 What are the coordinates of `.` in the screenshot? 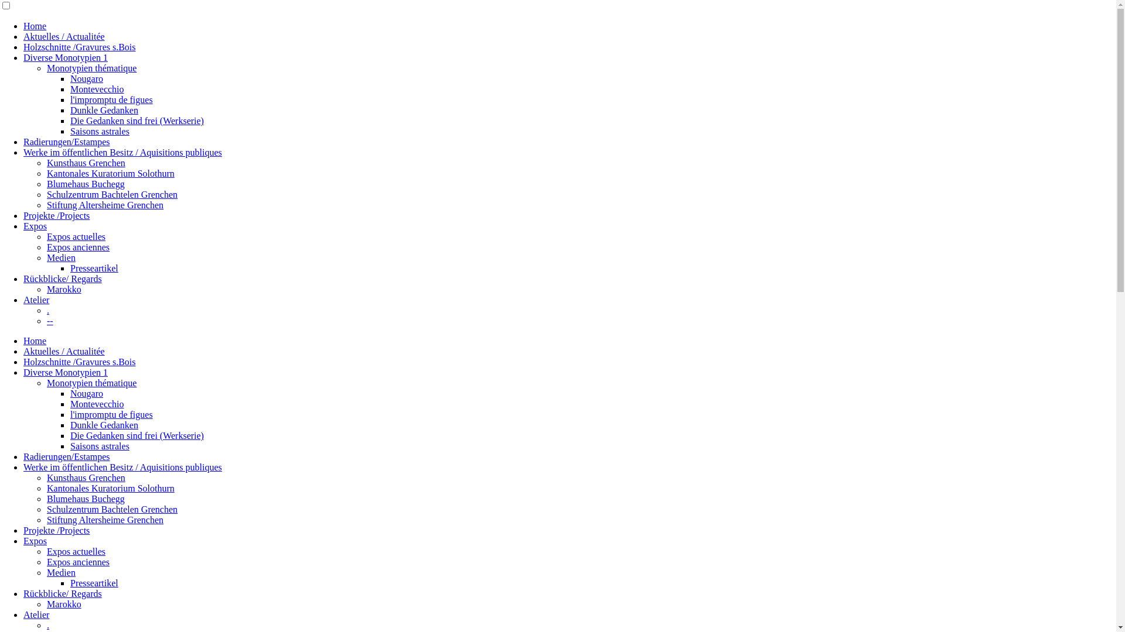 It's located at (48, 625).